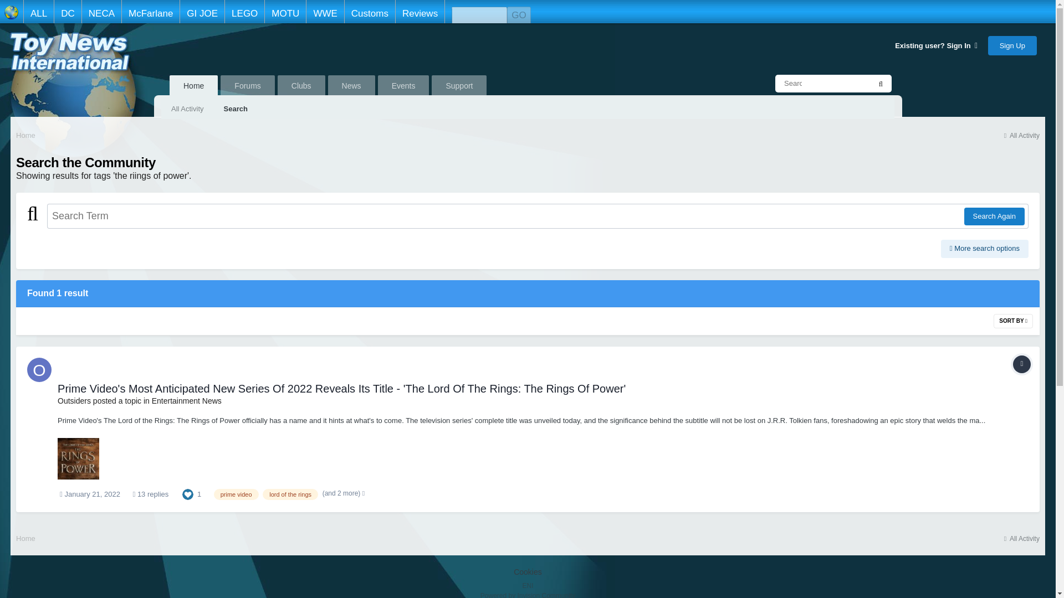  I want to click on Reviews, so click(420, 12).